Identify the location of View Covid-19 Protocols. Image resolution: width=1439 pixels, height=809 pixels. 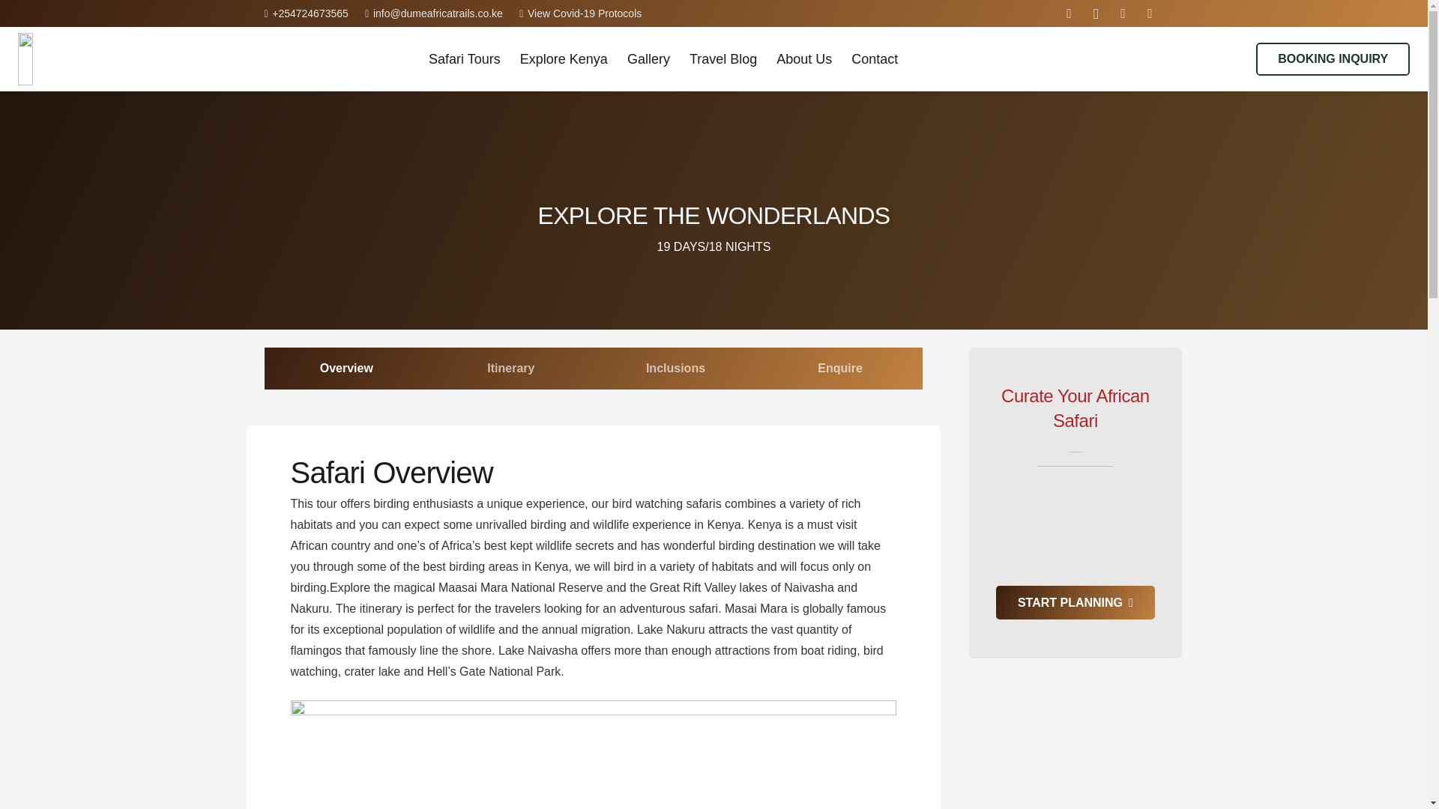
(580, 13).